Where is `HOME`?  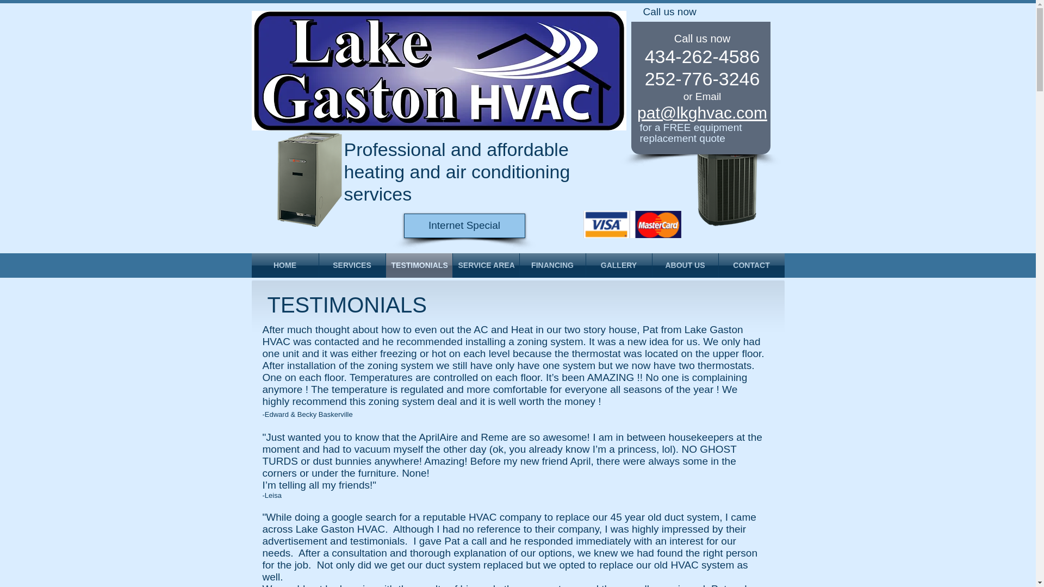
HOME is located at coordinates (285, 265).